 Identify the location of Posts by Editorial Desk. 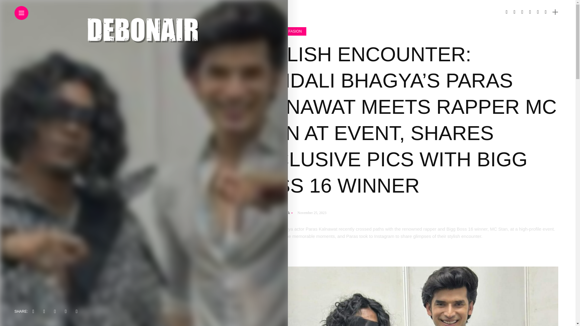
(278, 213).